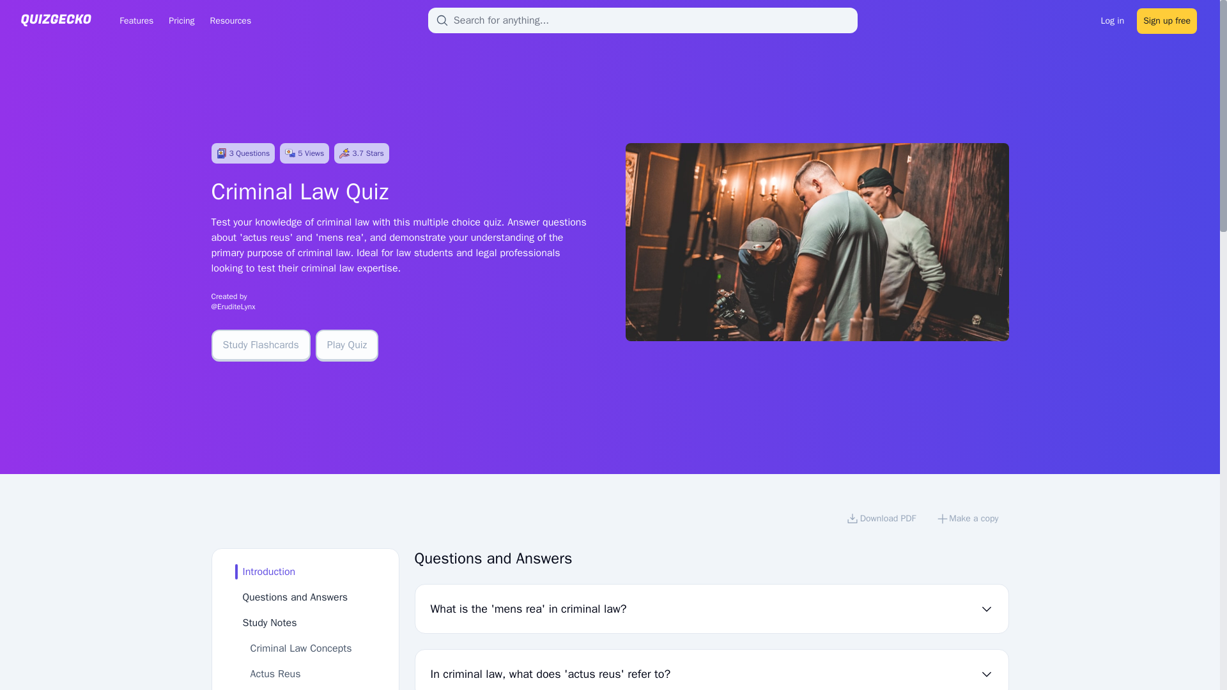 The height and width of the screenshot is (690, 1227). I want to click on Study Notes, so click(270, 622).